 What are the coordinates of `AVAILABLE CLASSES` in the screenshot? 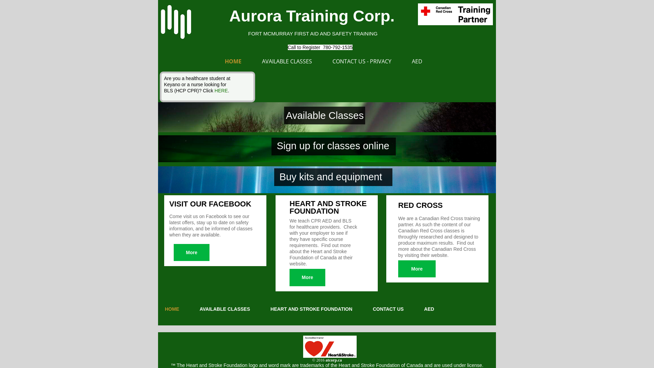 It's located at (225, 309).